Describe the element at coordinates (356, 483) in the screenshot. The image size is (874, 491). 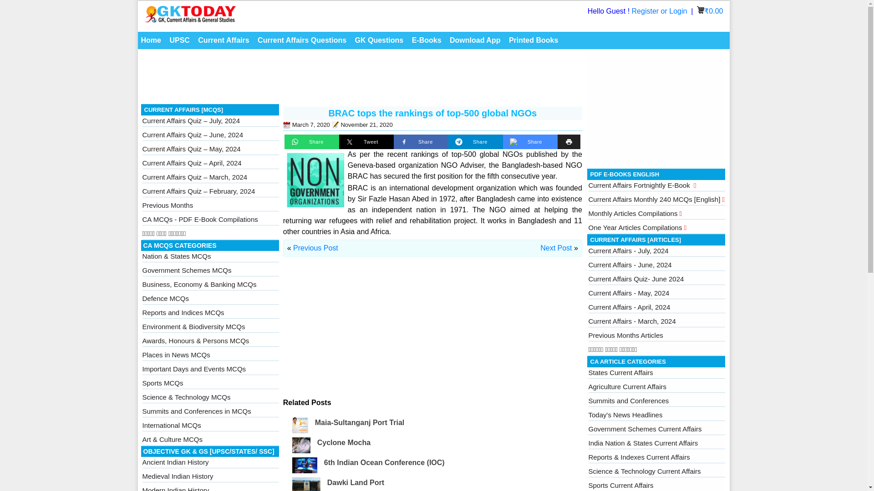
I see `Dawki Land Port` at that location.